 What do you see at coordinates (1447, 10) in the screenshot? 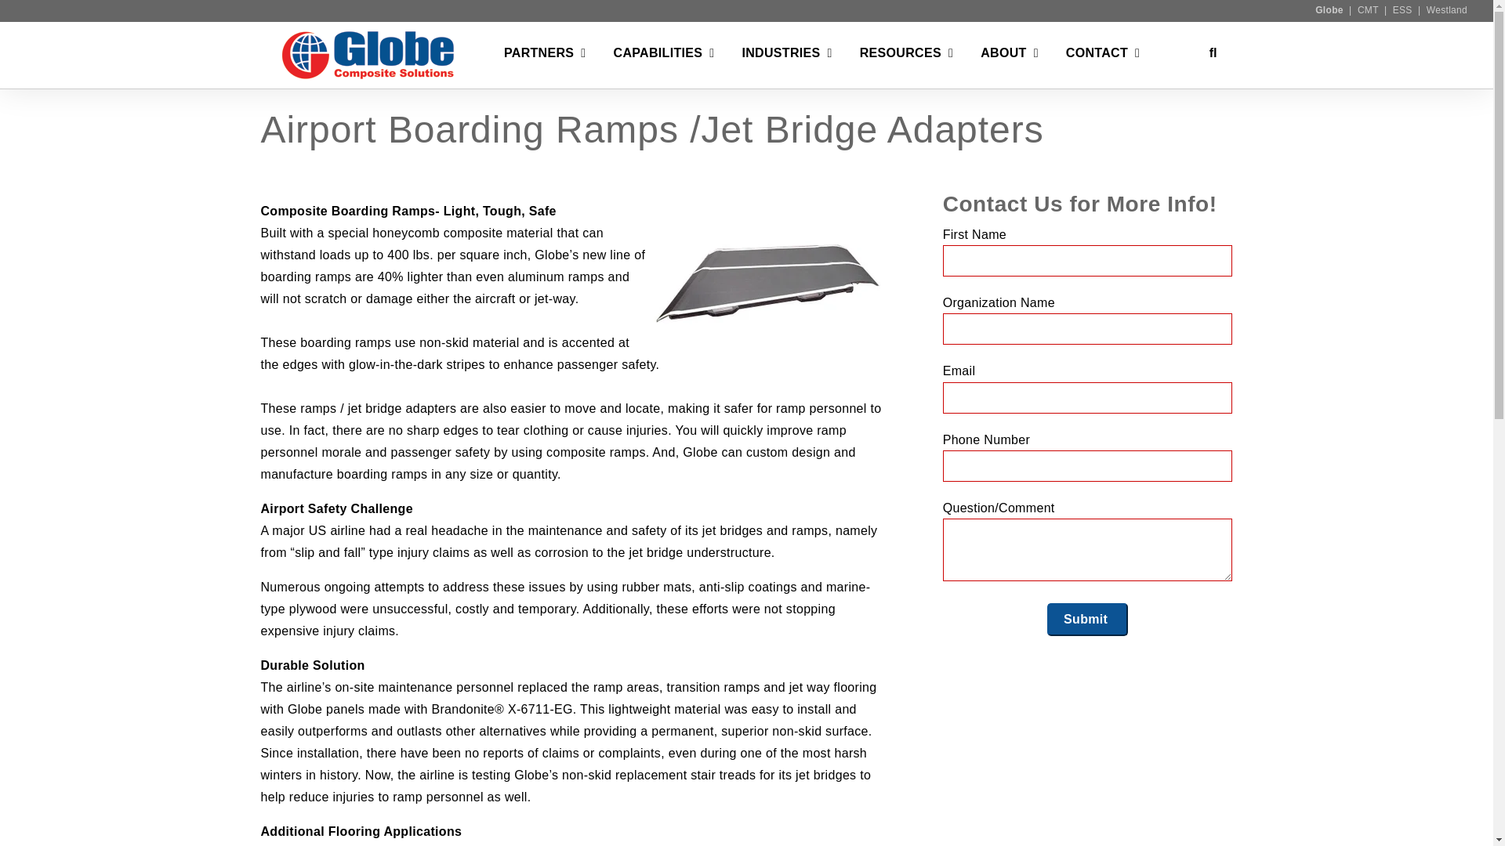
I see `Westland` at bounding box center [1447, 10].